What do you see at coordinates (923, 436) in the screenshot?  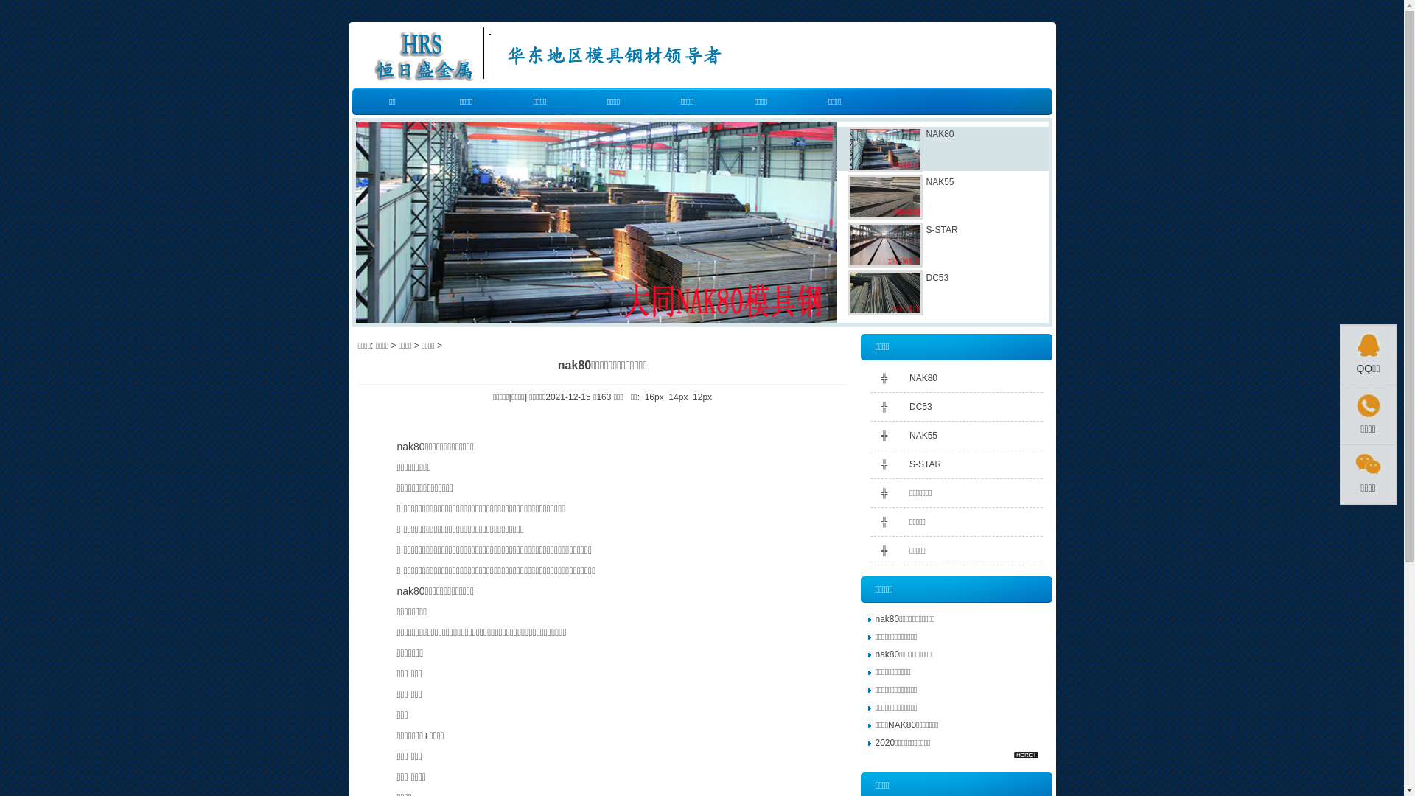 I see `NAK55` at bounding box center [923, 436].